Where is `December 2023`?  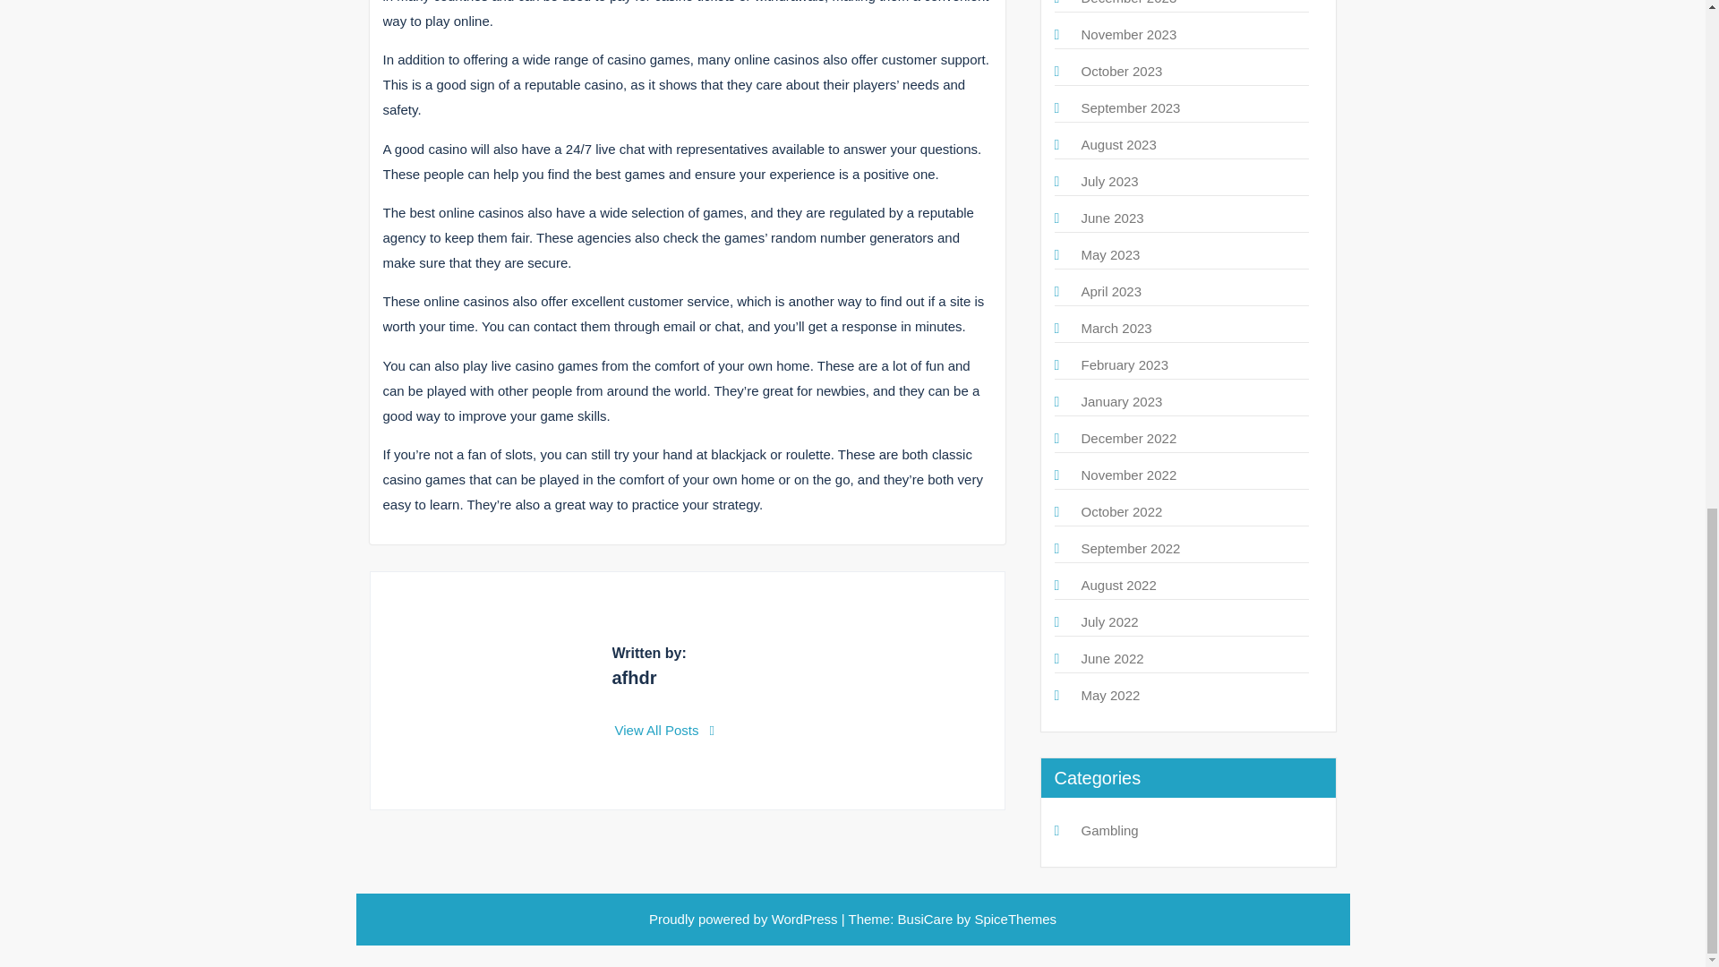
December 2023 is located at coordinates (1129, 3).